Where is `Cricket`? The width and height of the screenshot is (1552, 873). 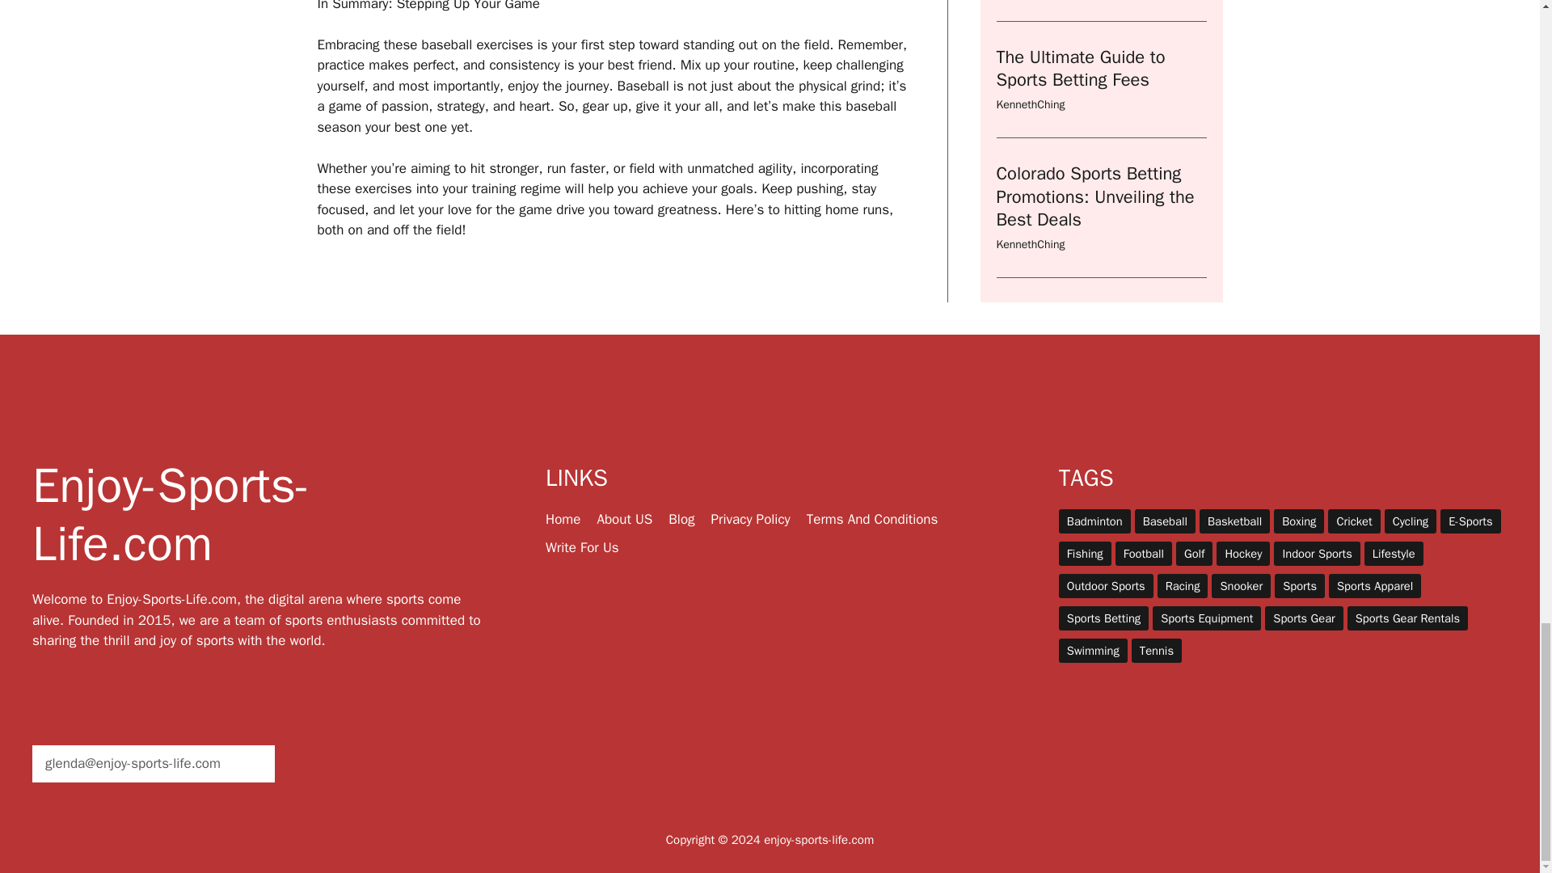 Cricket is located at coordinates (1353, 521).